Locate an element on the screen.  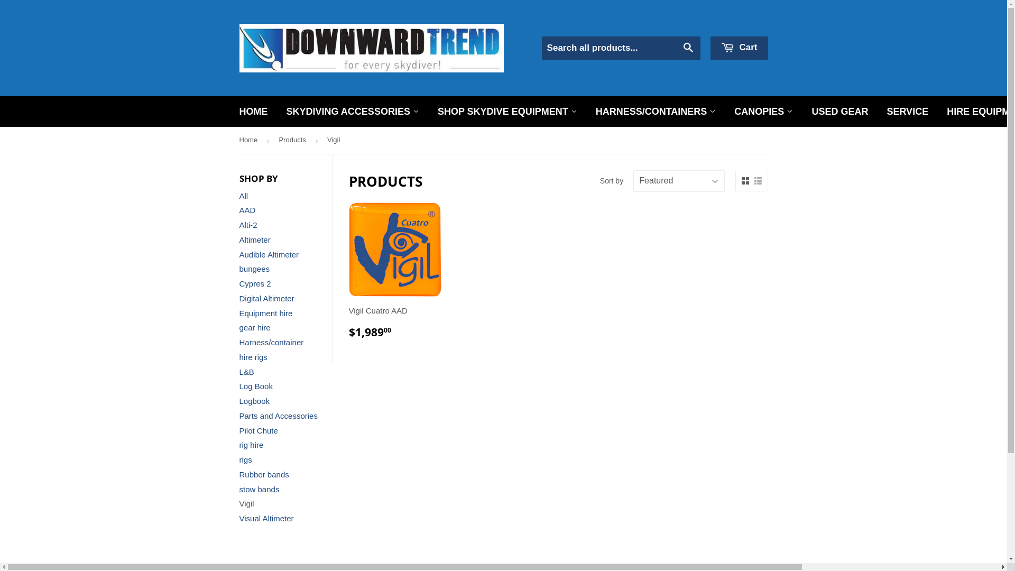
Log Book is located at coordinates (256, 386).